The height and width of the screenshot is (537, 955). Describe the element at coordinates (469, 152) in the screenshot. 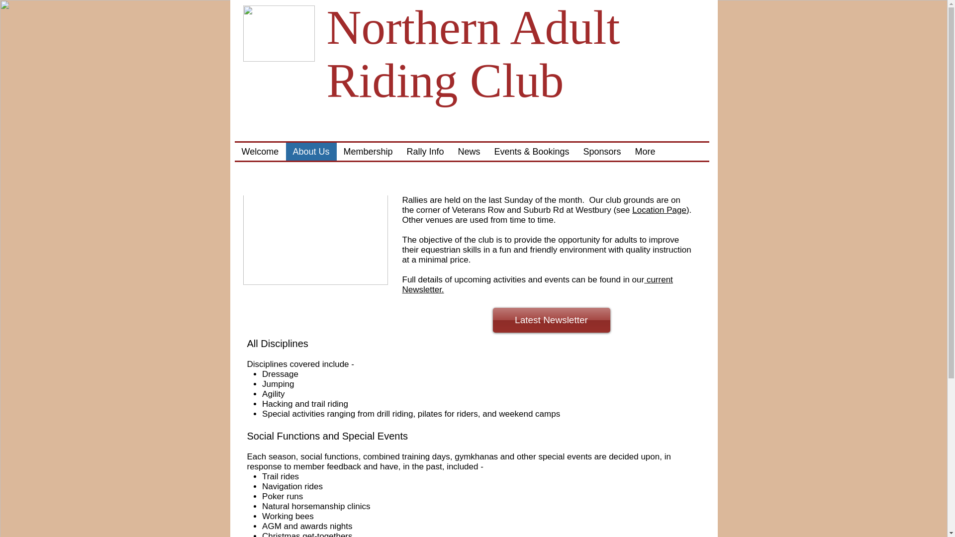

I see `News` at that location.